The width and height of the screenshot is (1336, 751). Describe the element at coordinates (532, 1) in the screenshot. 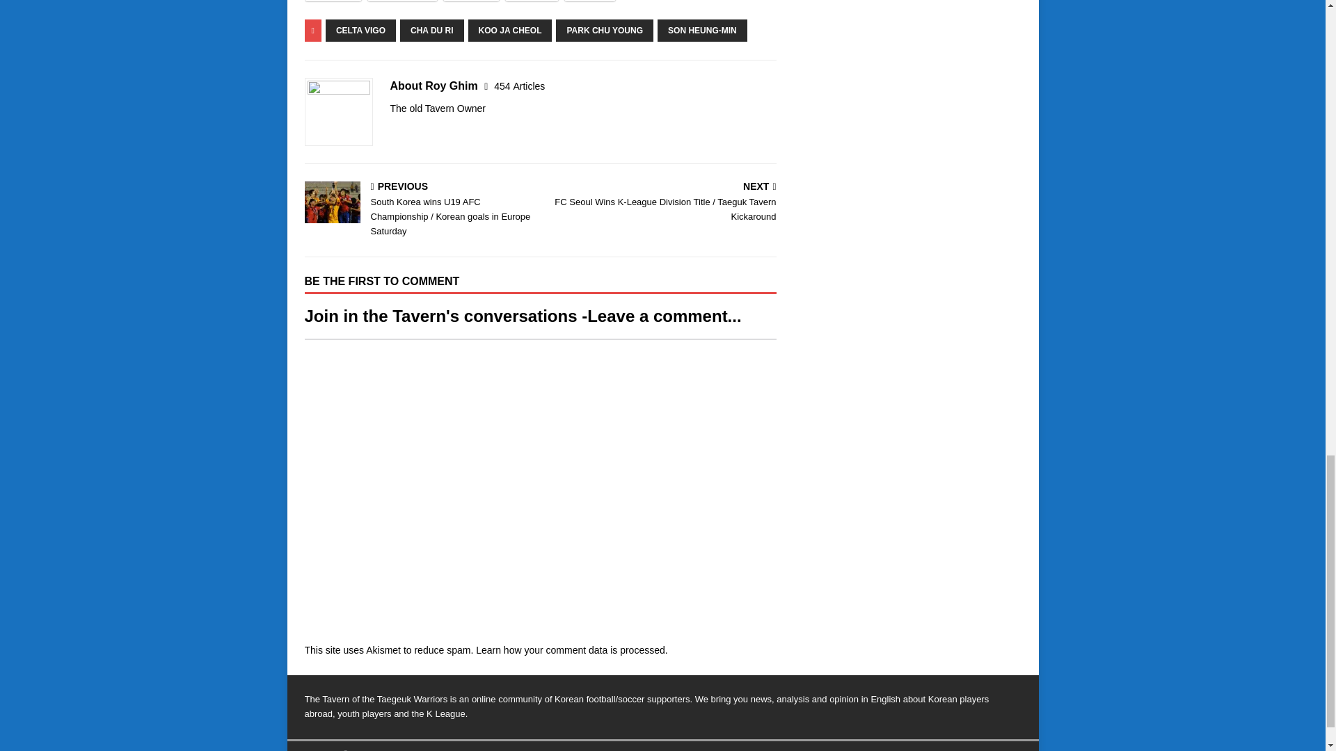

I see `Click to email a link to a friend` at that location.